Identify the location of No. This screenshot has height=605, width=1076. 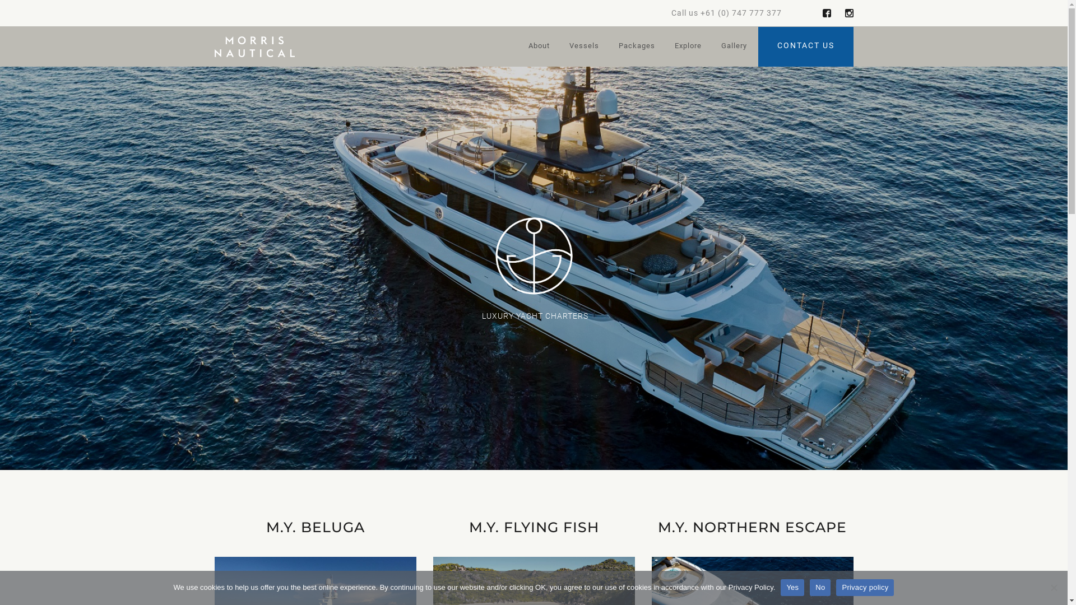
(1054, 588).